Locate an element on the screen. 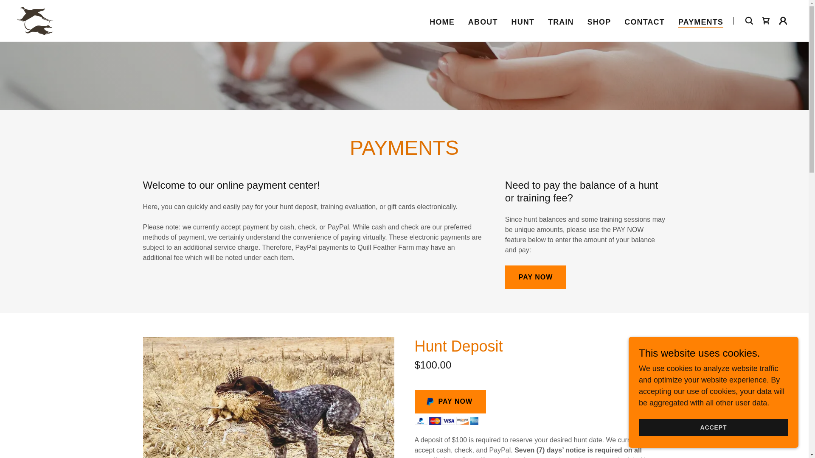 Image resolution: width=815 pixels, height=458 pixels. TRAIN is located at coordinates (560, 22).